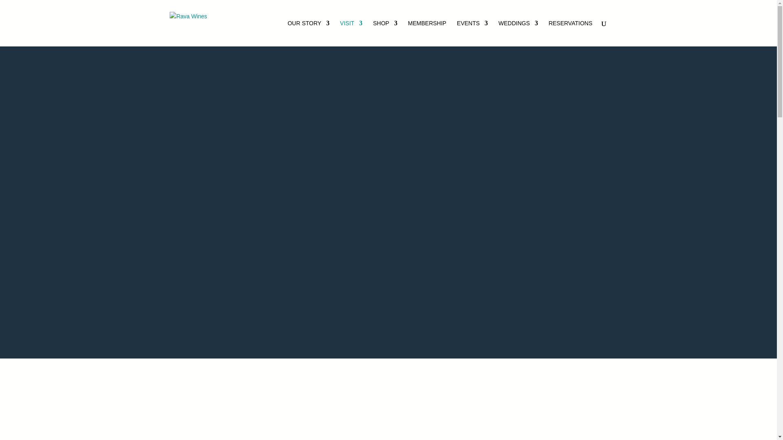 This screenshot has height=440, width=783. Describe the element at coordinates (427, 33) in the screenshot. I see `MEMBERSHIP` at that location.